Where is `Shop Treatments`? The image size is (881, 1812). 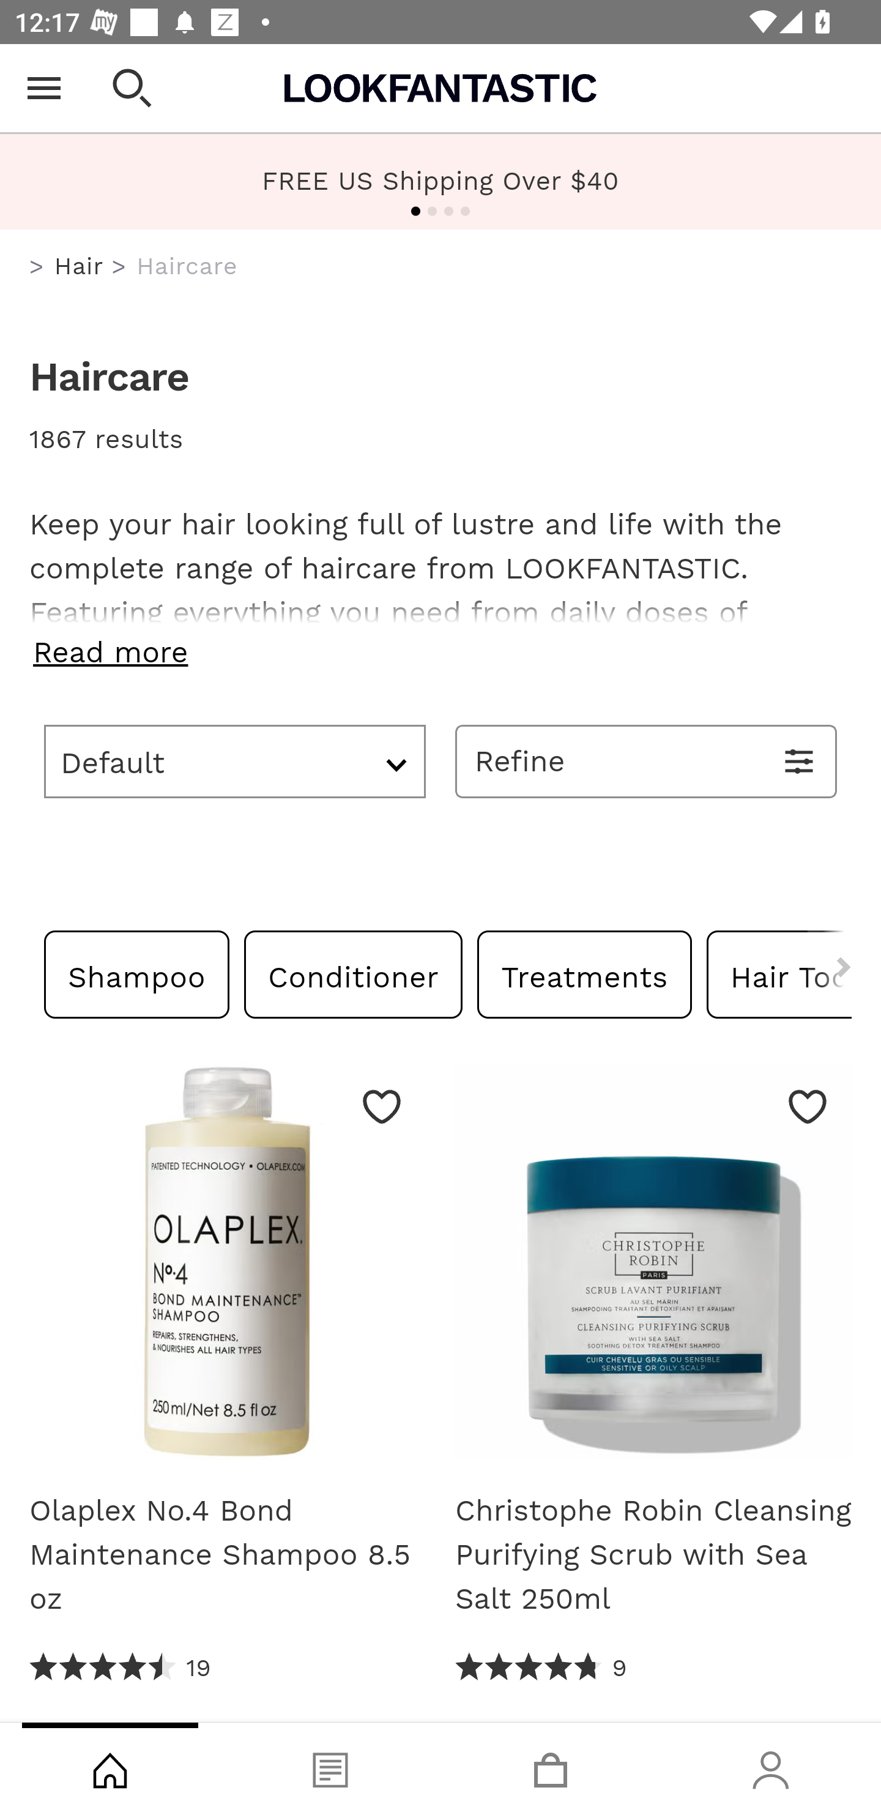
Shop Treatments is located at coordinates (584, 973).